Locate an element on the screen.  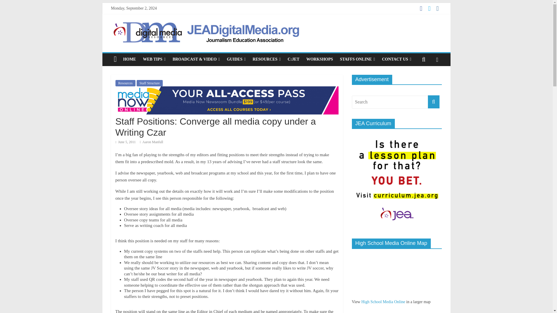
WEB TIPS is located at coordinates (154, 59).